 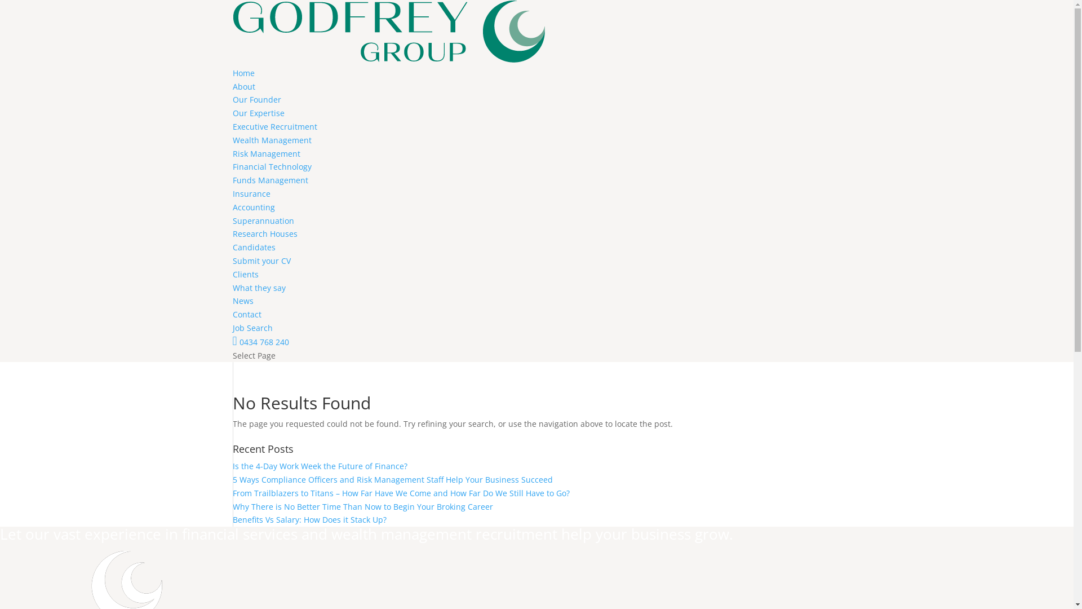 What do you see at coordinates (272, 167) in the screenshot?
I see `Financial Technology` at bounding box center [272, 167].